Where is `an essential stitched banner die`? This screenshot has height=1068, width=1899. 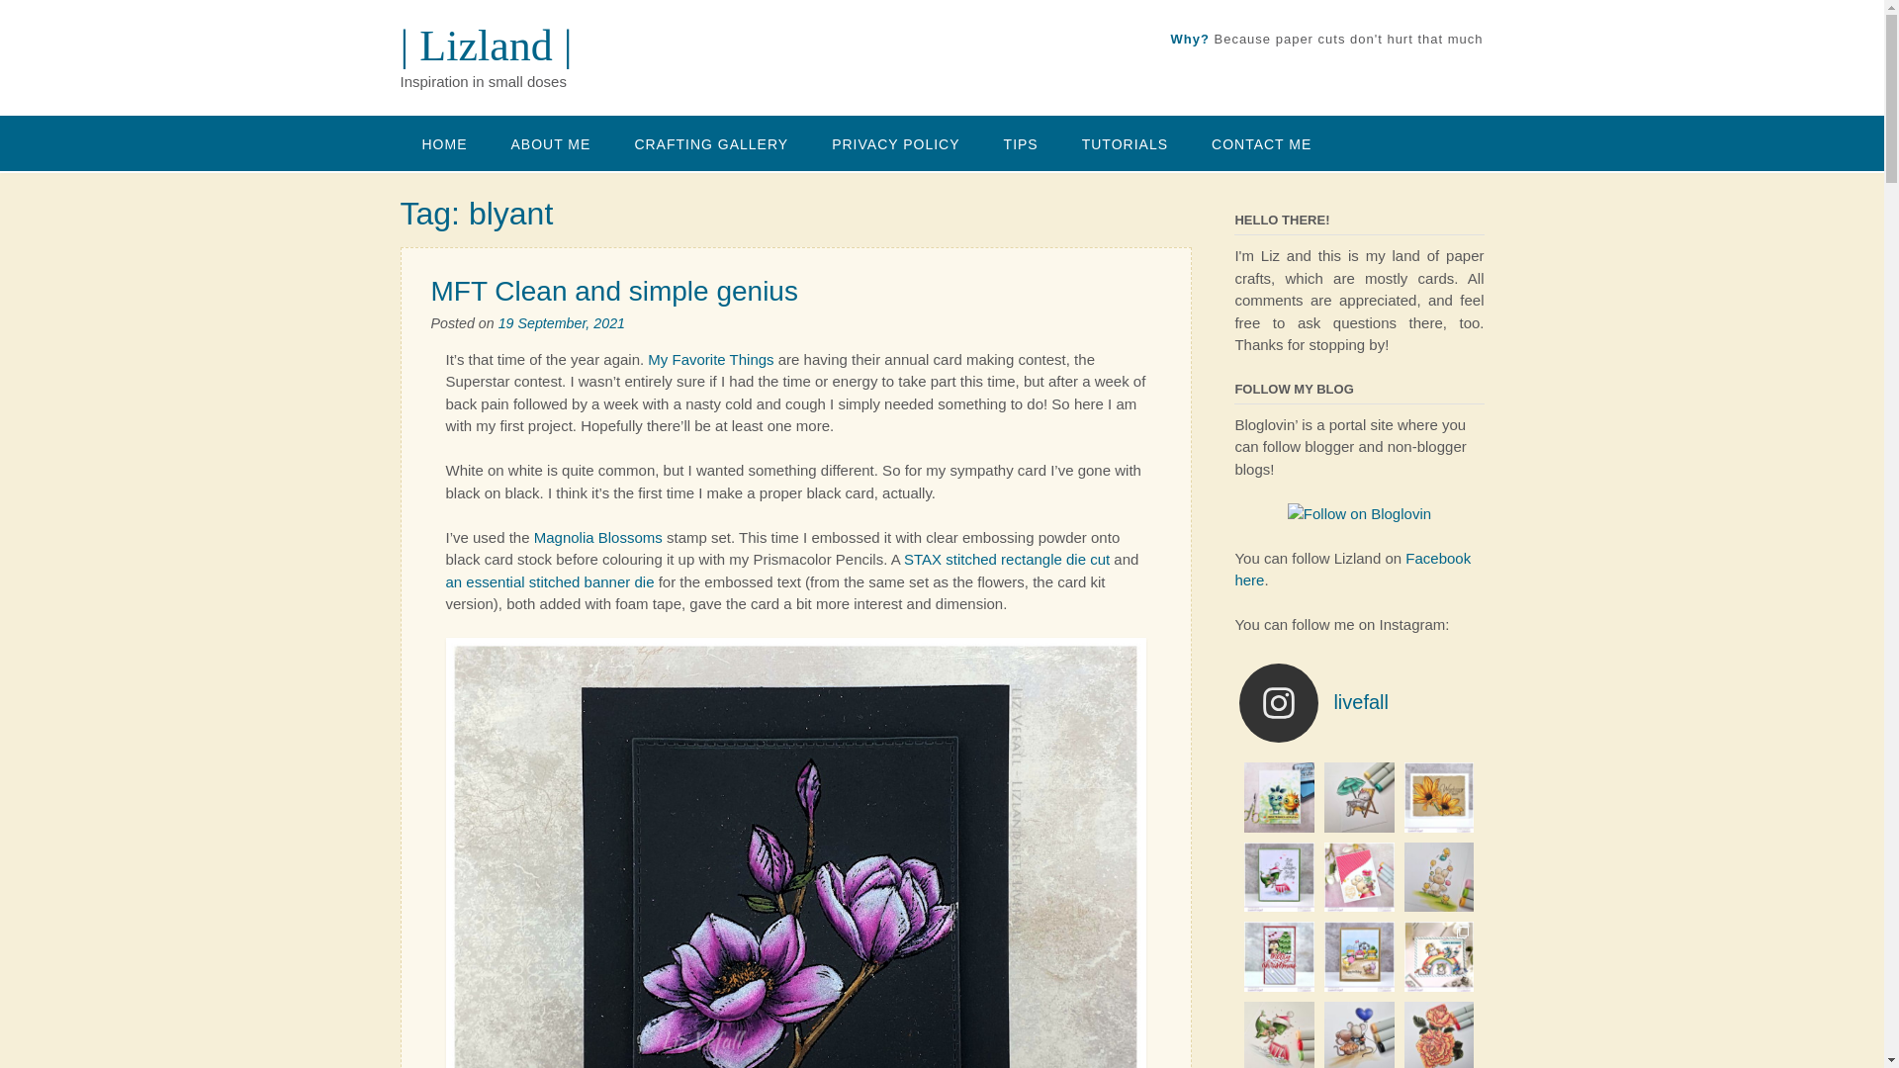
an essential stitched banner die is located at coordinates (548, 581).